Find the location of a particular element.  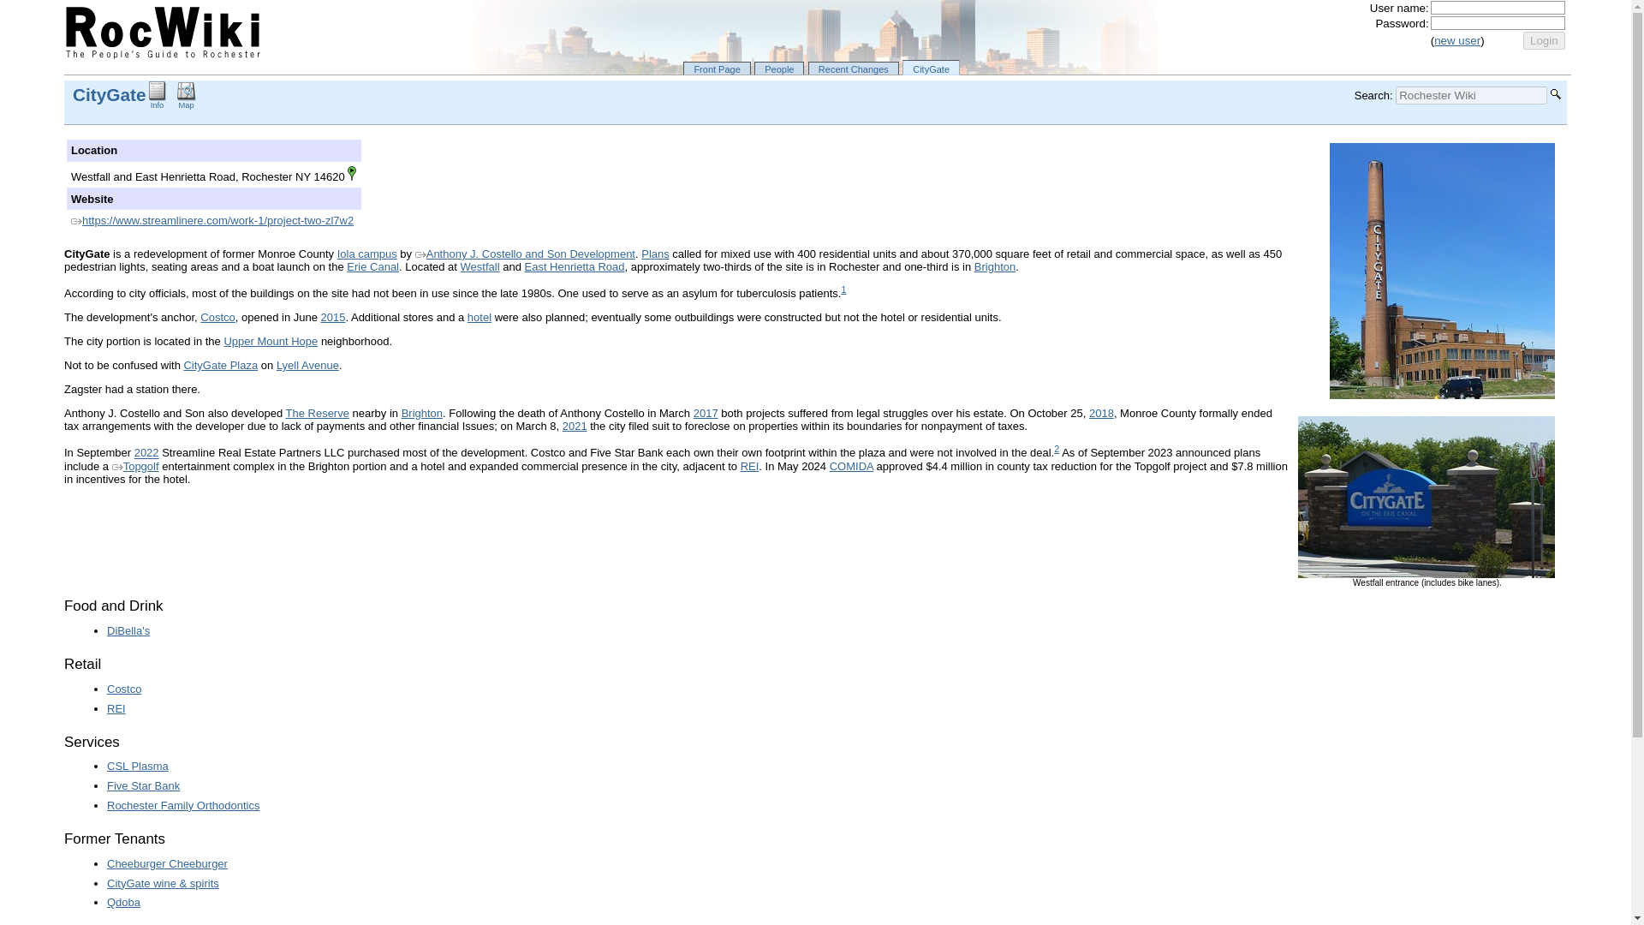

Iola Campus is located at coordinates (366, 254).